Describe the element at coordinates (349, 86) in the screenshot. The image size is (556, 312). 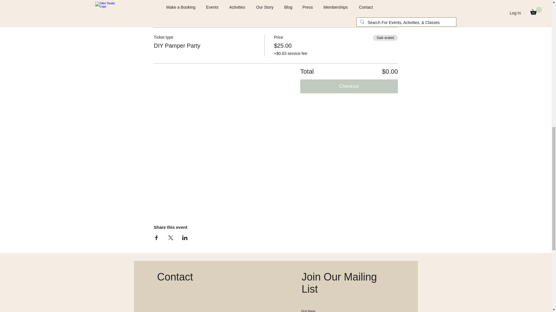
I see `Checkout` at that location.